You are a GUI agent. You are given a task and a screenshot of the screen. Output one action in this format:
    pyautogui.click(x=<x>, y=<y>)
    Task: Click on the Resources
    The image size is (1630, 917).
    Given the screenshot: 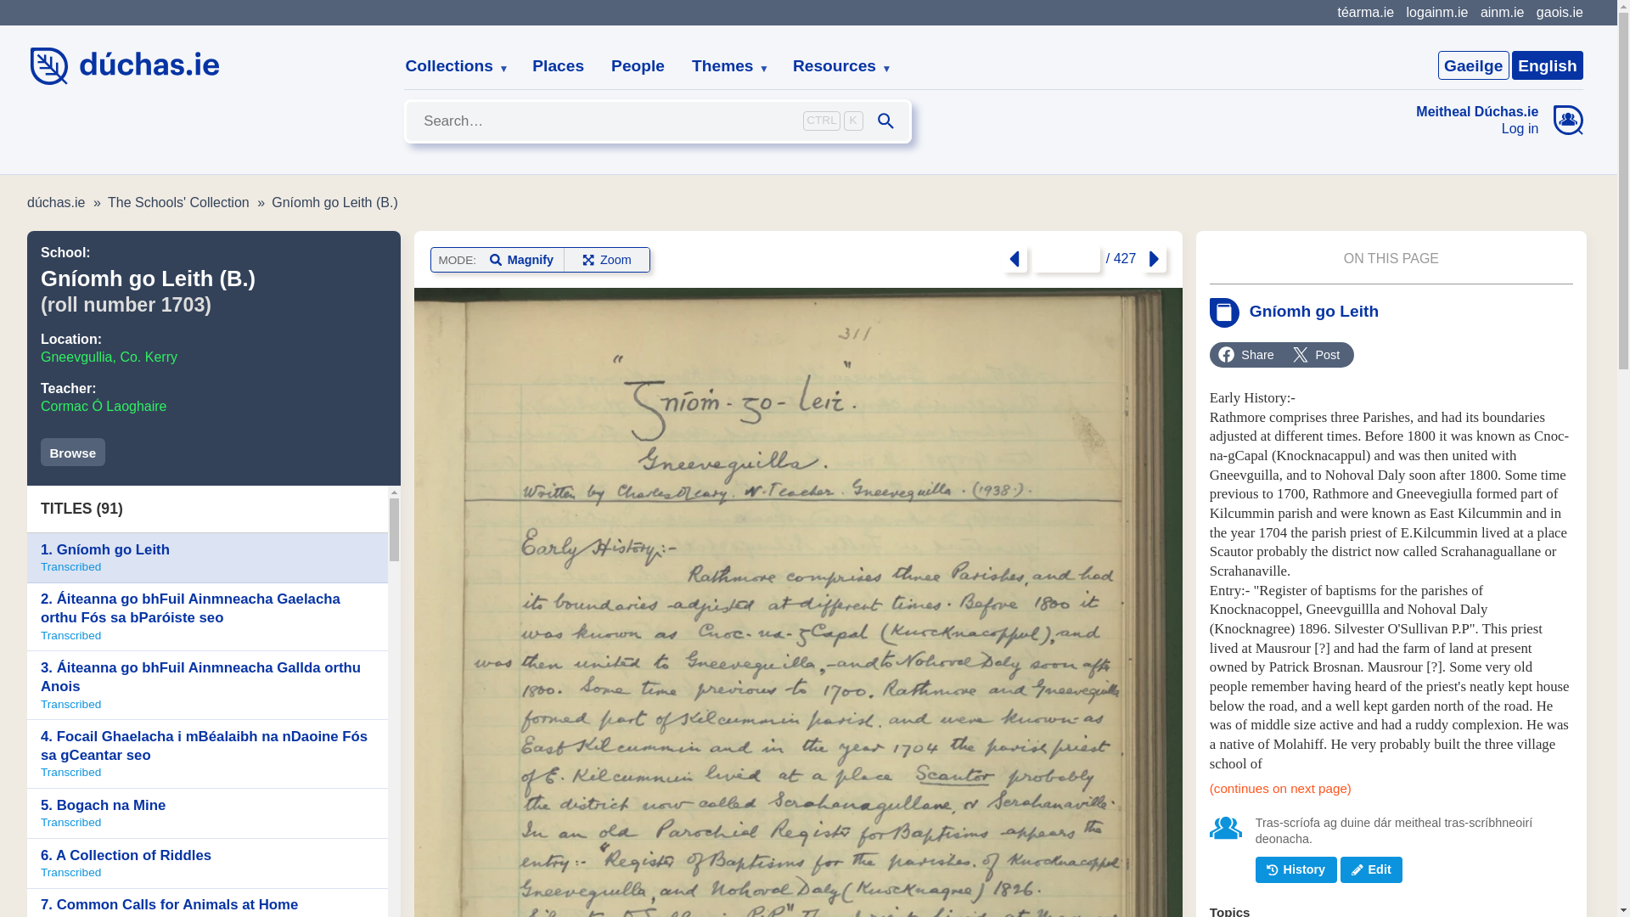 What is the action you would take?
    pyautogui.click(x=835, y=66)
    